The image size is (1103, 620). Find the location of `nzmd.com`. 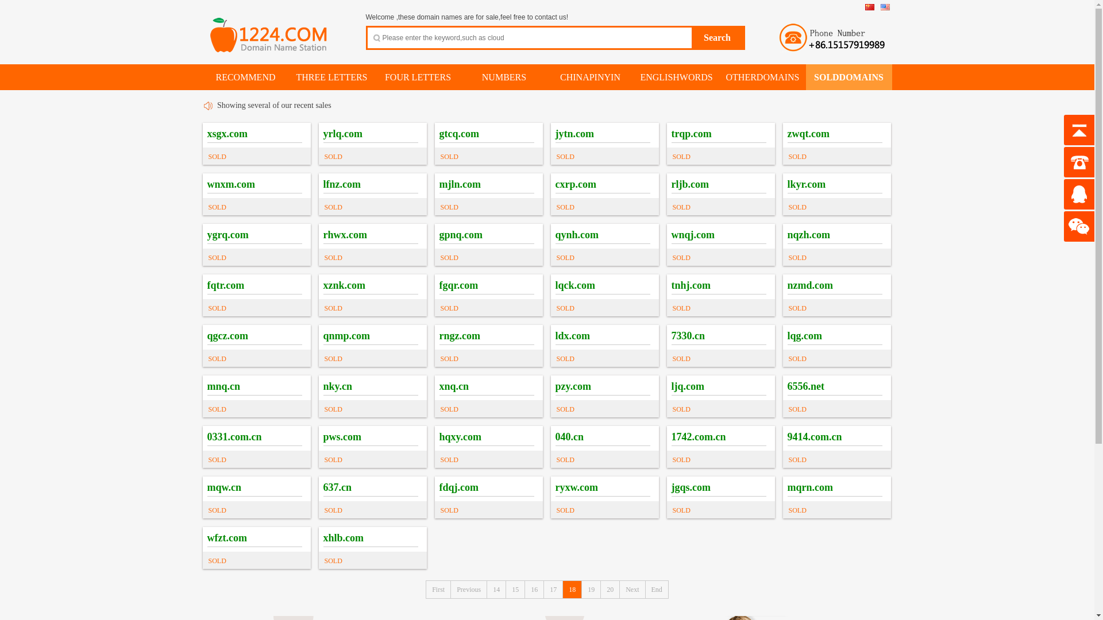

nzmd.com is located at coordinates (810, 285).